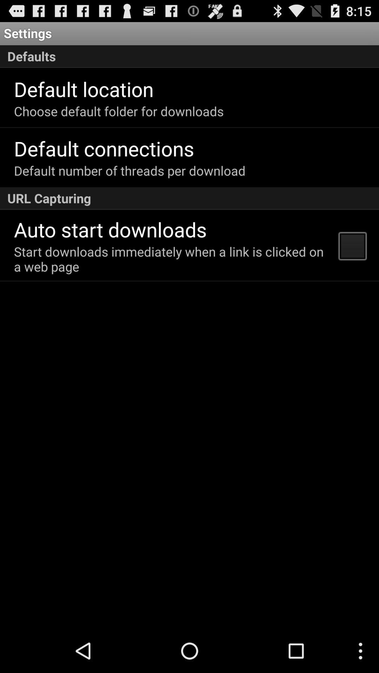 Image resolution: width=379 pixels, height=673 pixels. I want to click on flip to the default location, so click(84, 89).